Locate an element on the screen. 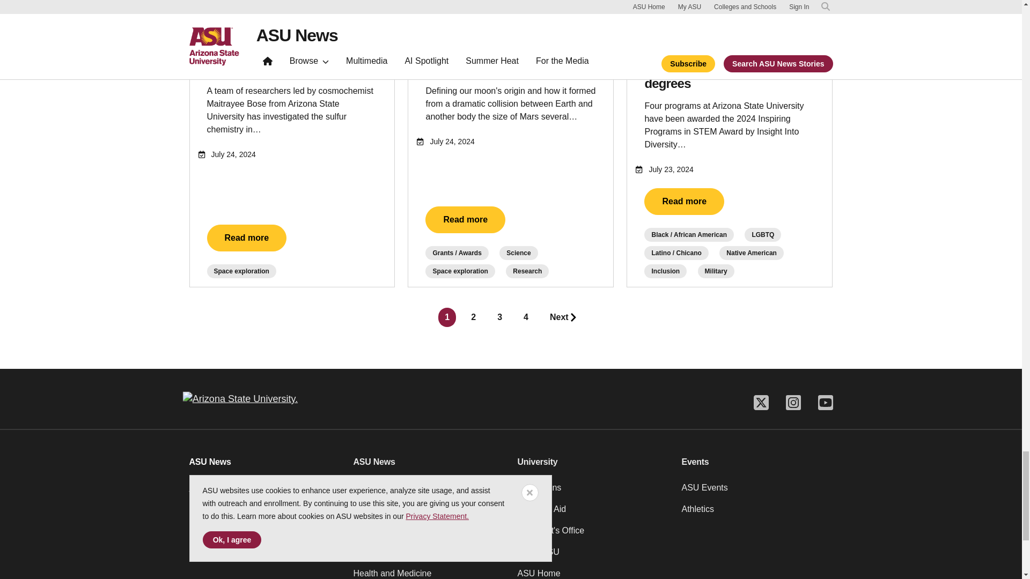 This screenshot has width=1030, height=579. Go to page 3 is located at coordinates (500, 317).